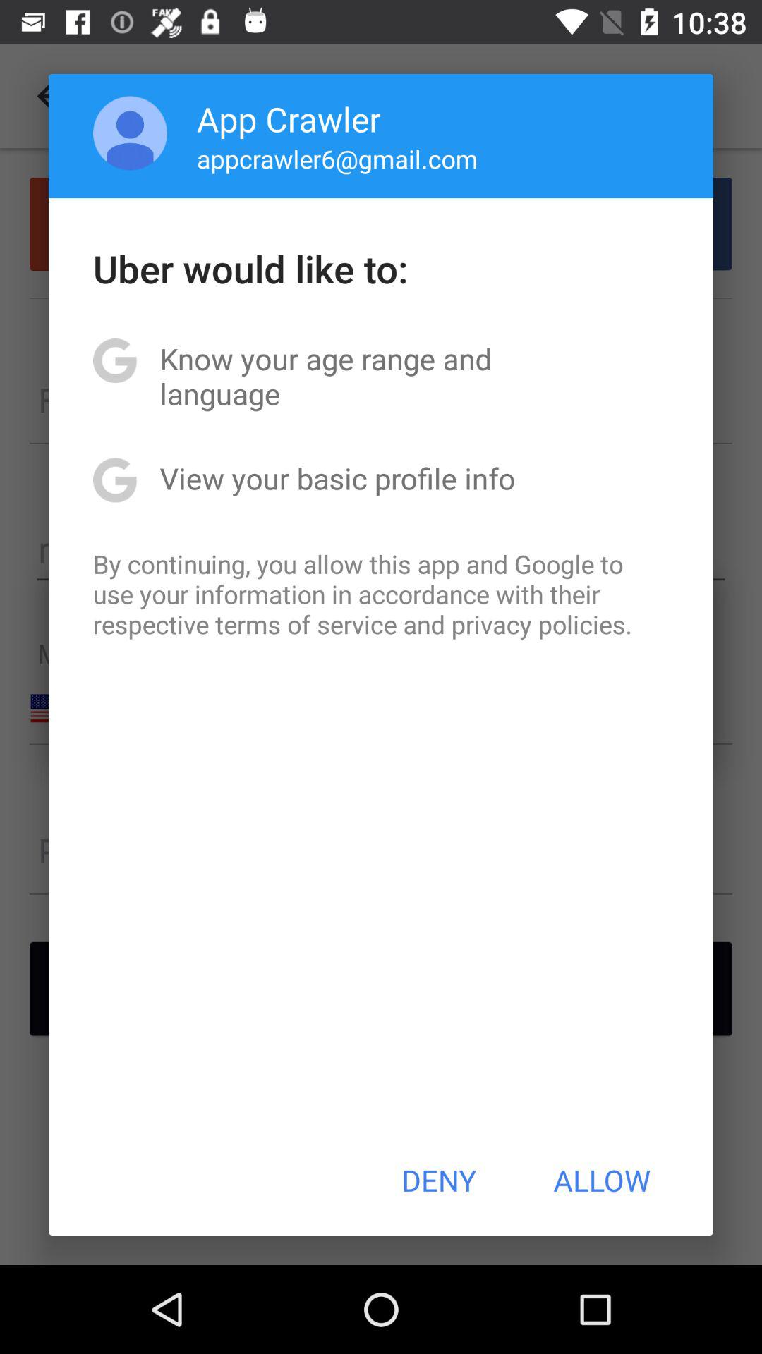  Describe the element at coordinates (337, 478) in the screenshot. I see `click the app below the know your age item` at that location.